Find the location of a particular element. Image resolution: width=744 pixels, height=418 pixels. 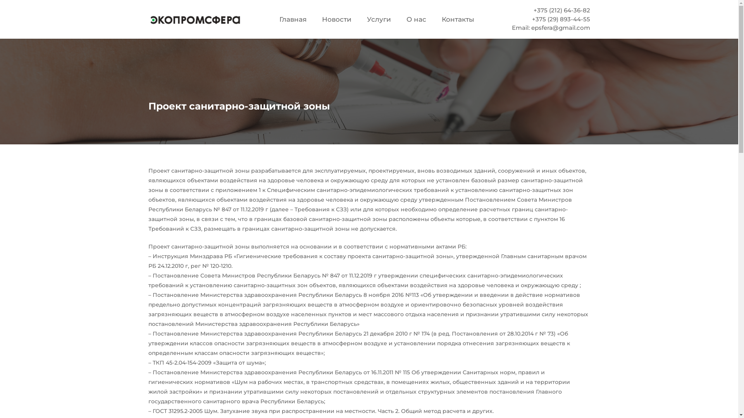

+375 (29) 893-44-55 is located at coordinates (561, 19).